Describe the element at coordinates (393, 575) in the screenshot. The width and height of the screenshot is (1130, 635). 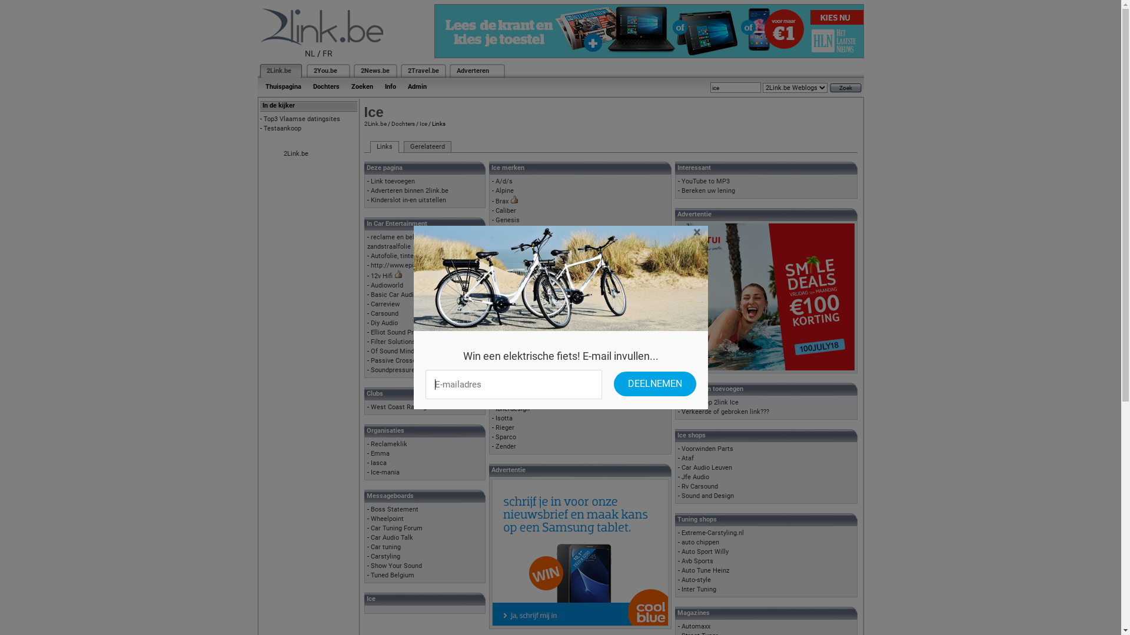
I see `Tuned Belgium` at that location.